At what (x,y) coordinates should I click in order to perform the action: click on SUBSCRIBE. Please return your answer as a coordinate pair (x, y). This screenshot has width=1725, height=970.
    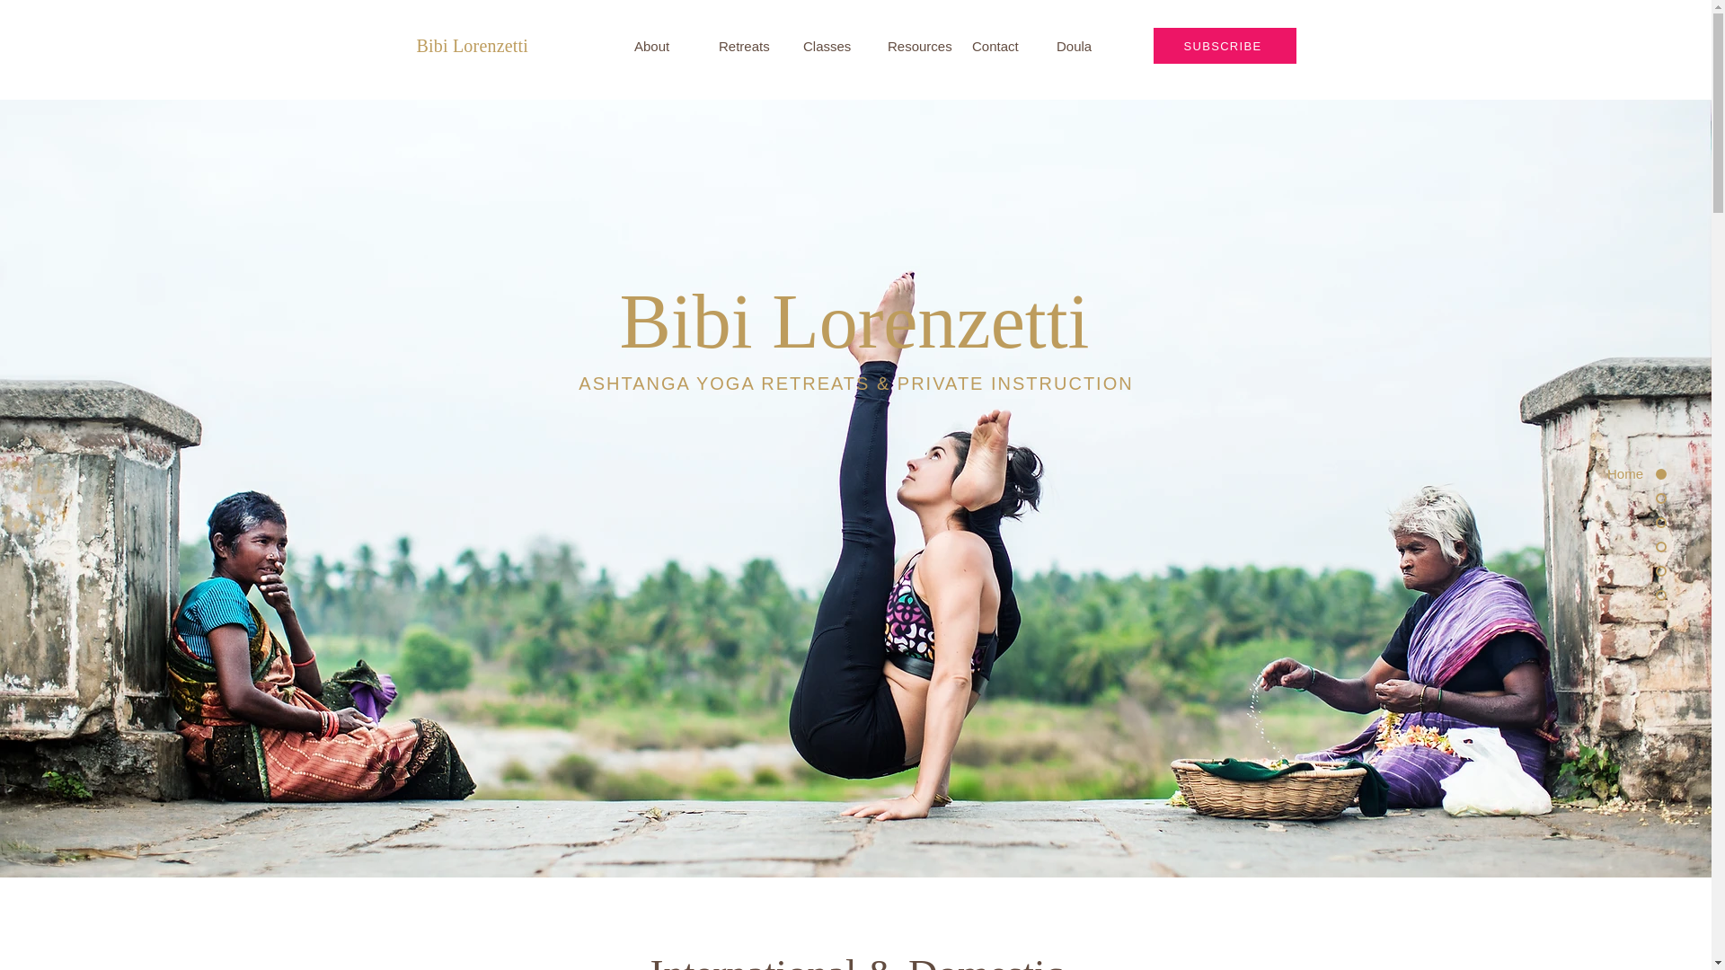
    Looking at the image, I should click on (1225, 46).